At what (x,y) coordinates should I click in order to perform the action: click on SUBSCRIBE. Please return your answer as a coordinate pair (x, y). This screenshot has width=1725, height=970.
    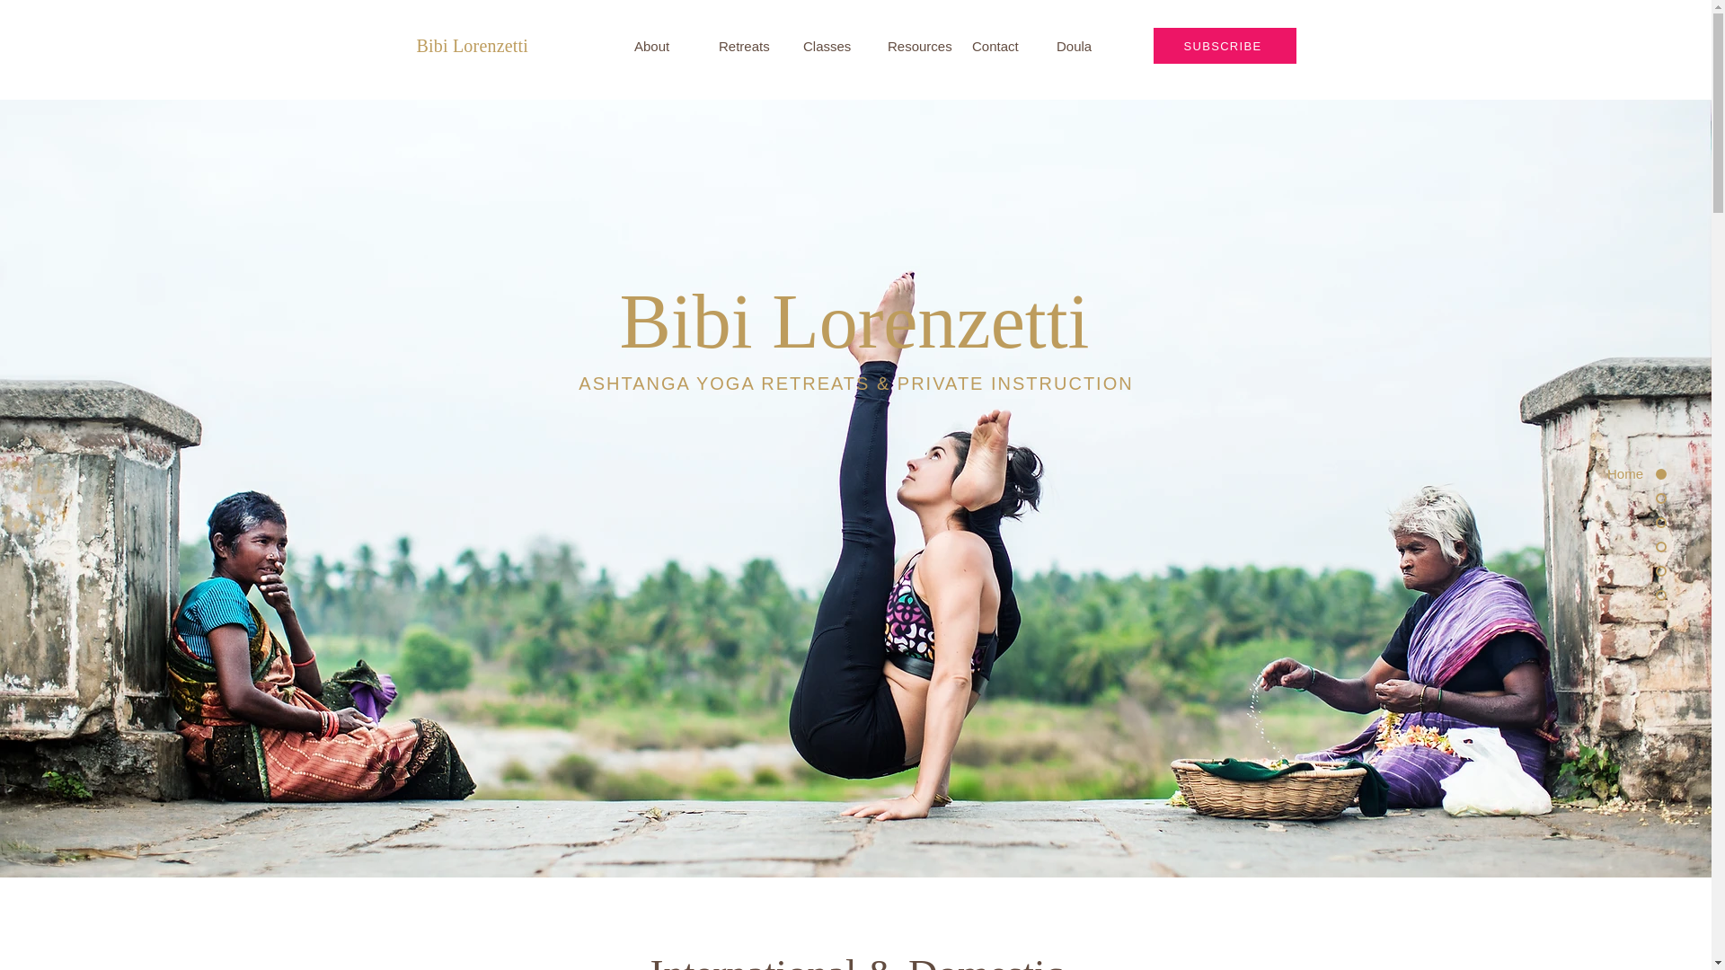
    Looking at the image, I should click on (1225, 46).